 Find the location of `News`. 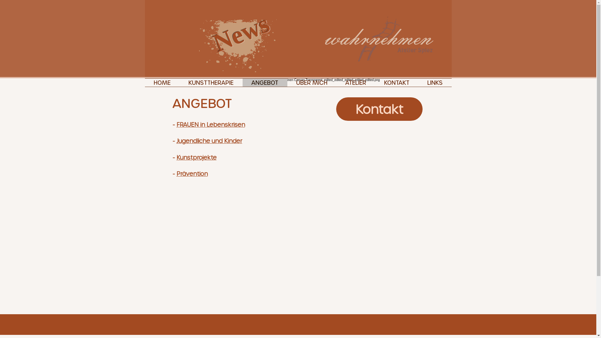

News is located at coordinates (238, 23).